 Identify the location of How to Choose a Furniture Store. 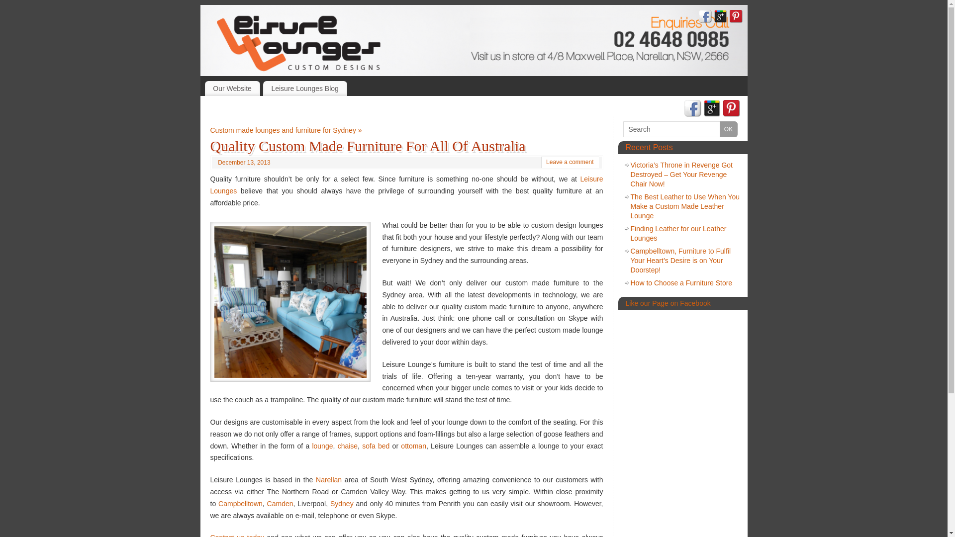
(681, 283).